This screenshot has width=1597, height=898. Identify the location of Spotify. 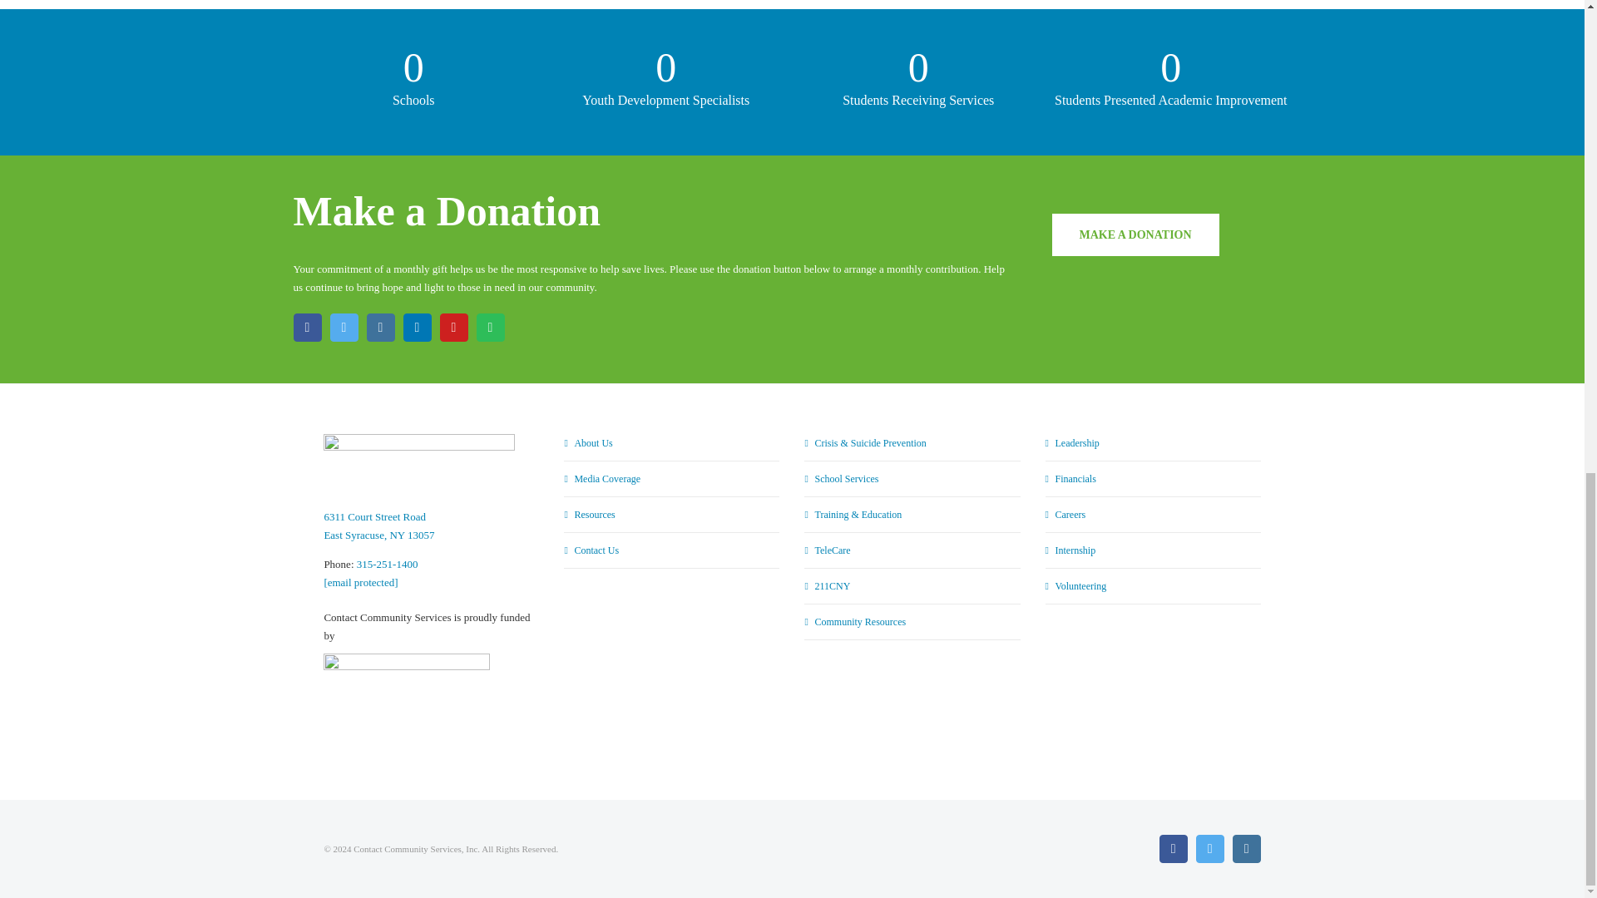
(490, 328).